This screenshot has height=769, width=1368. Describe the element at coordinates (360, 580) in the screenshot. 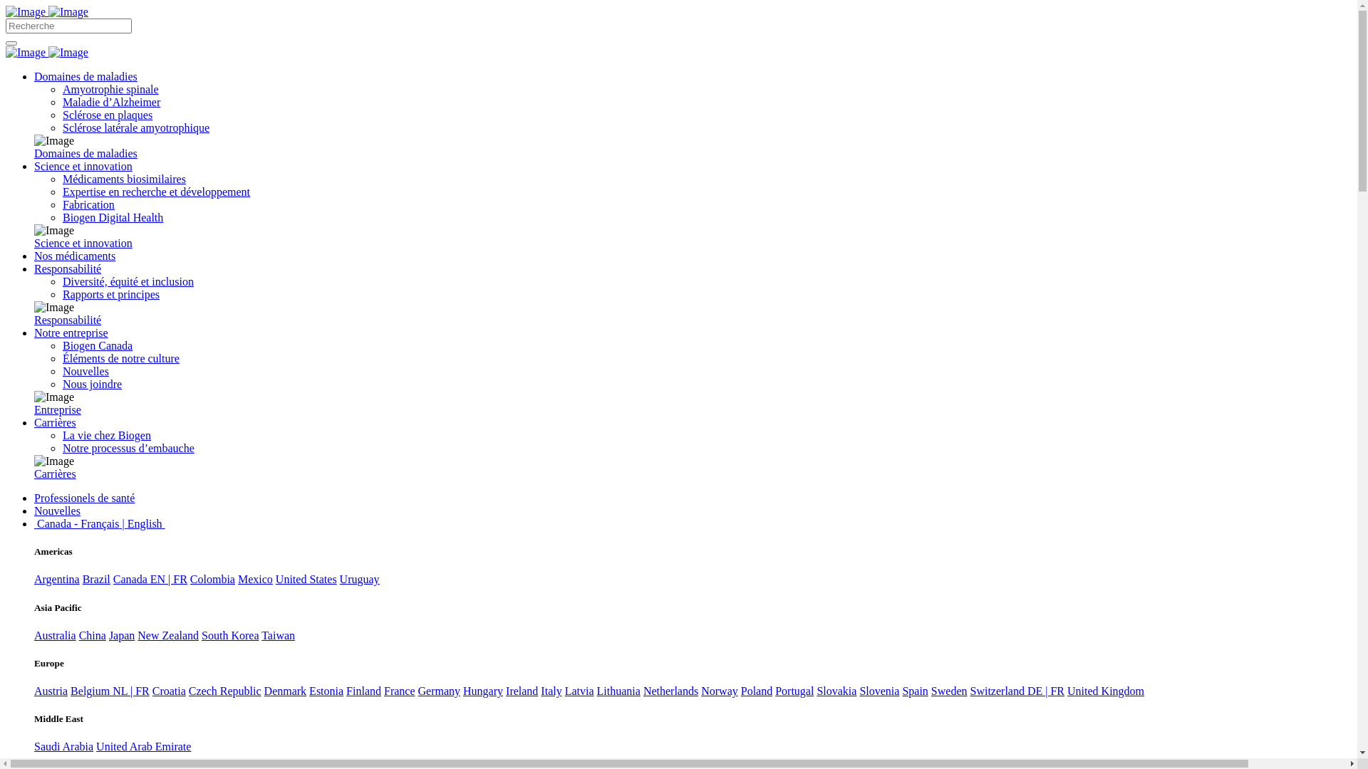

I see `Uruguay` at that location.